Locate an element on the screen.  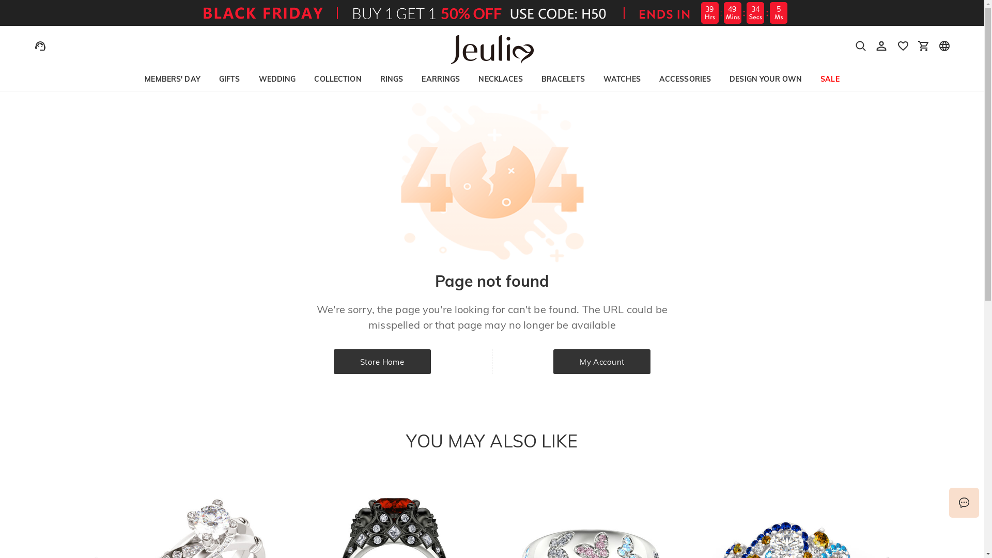
My Account is located at coordinates (602, 362).